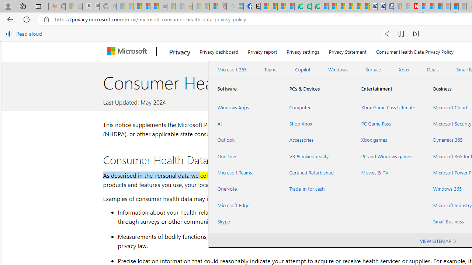 The image size is (472, 265). What do you see at coordinates (303, 51) in the screenshot?
I see `Privacy settings` at bounding box center [303, 51].